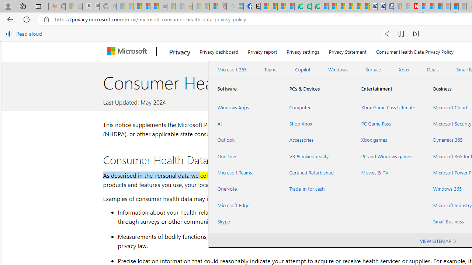 The image size is (472, 265). What do you see at coordinates (303, 51) in the screenshot?
I see `Privacy settings` at bounding box center [303, 51].